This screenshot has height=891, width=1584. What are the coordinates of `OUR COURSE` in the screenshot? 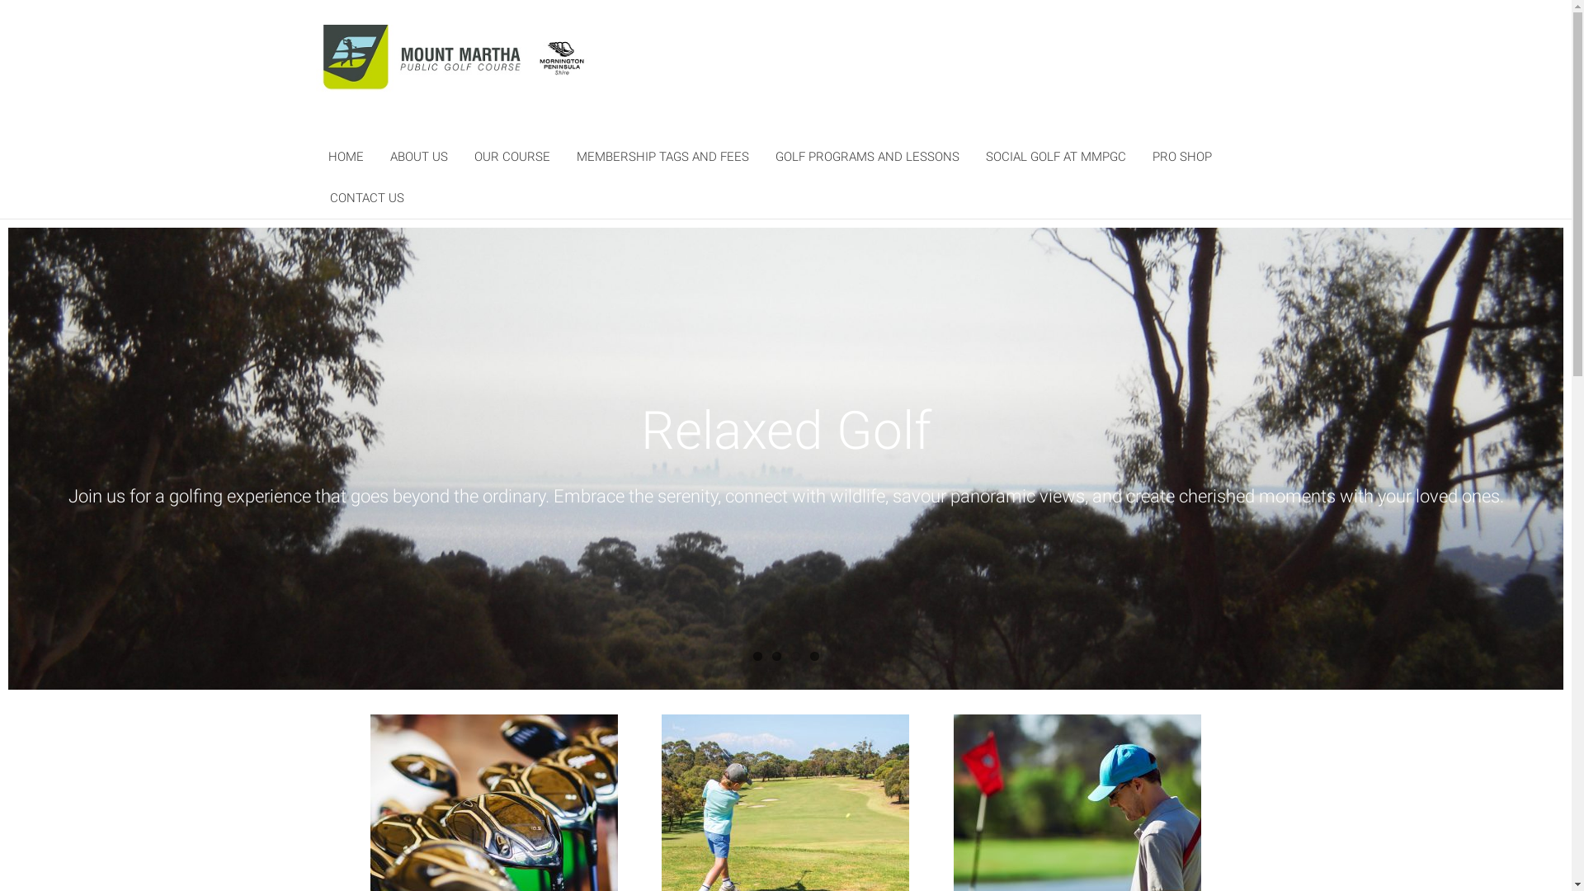 It's located at (511, 157).